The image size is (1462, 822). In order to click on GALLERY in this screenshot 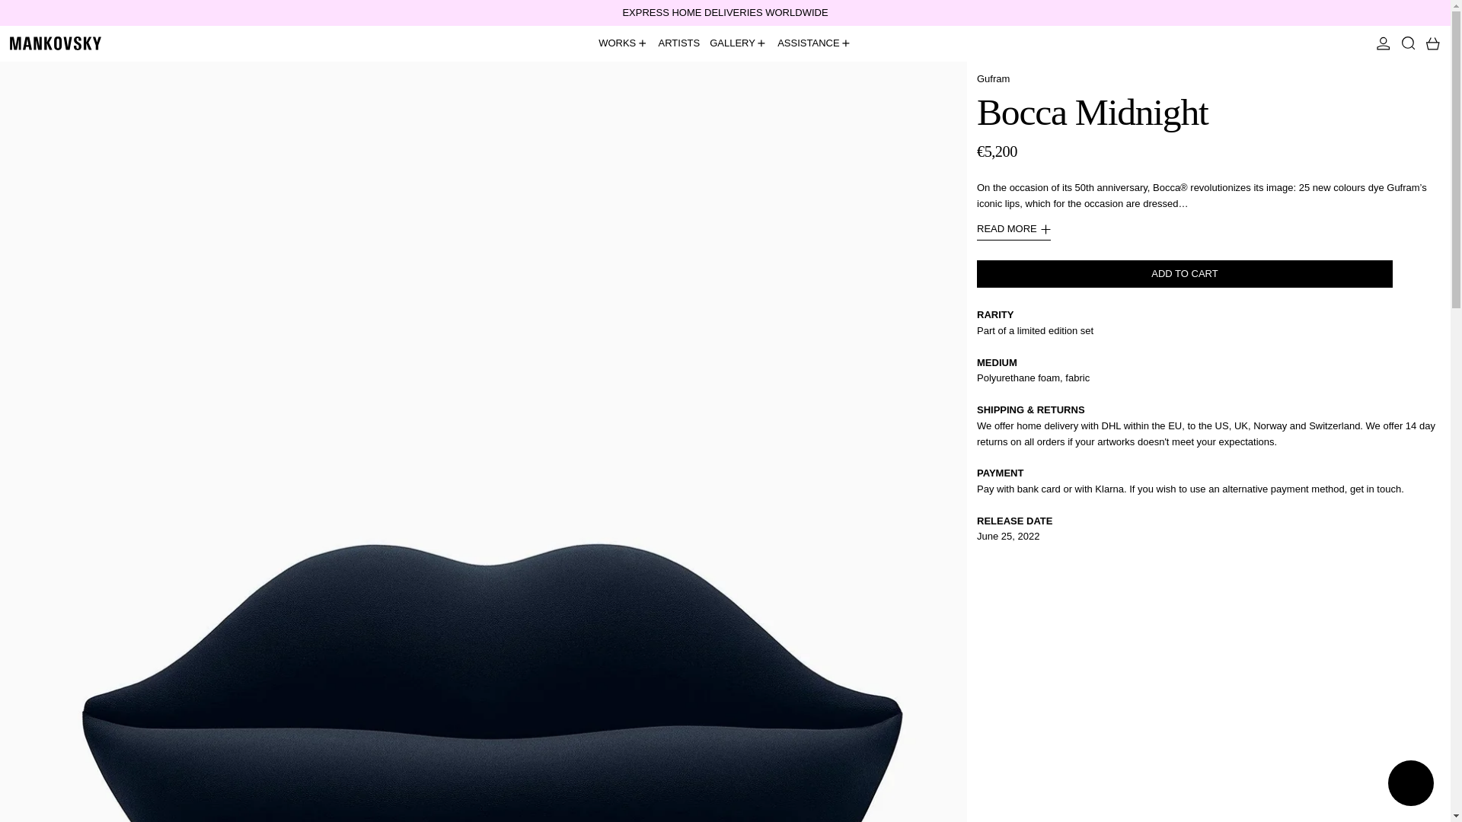, I will do `click(739, 43)`.